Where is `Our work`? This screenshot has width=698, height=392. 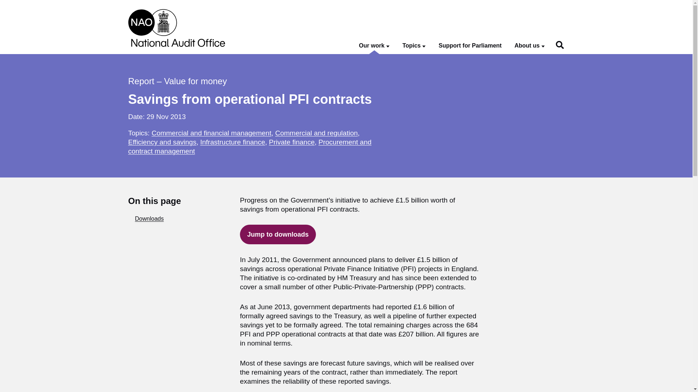 Our work is located at coordinates (374, 46).